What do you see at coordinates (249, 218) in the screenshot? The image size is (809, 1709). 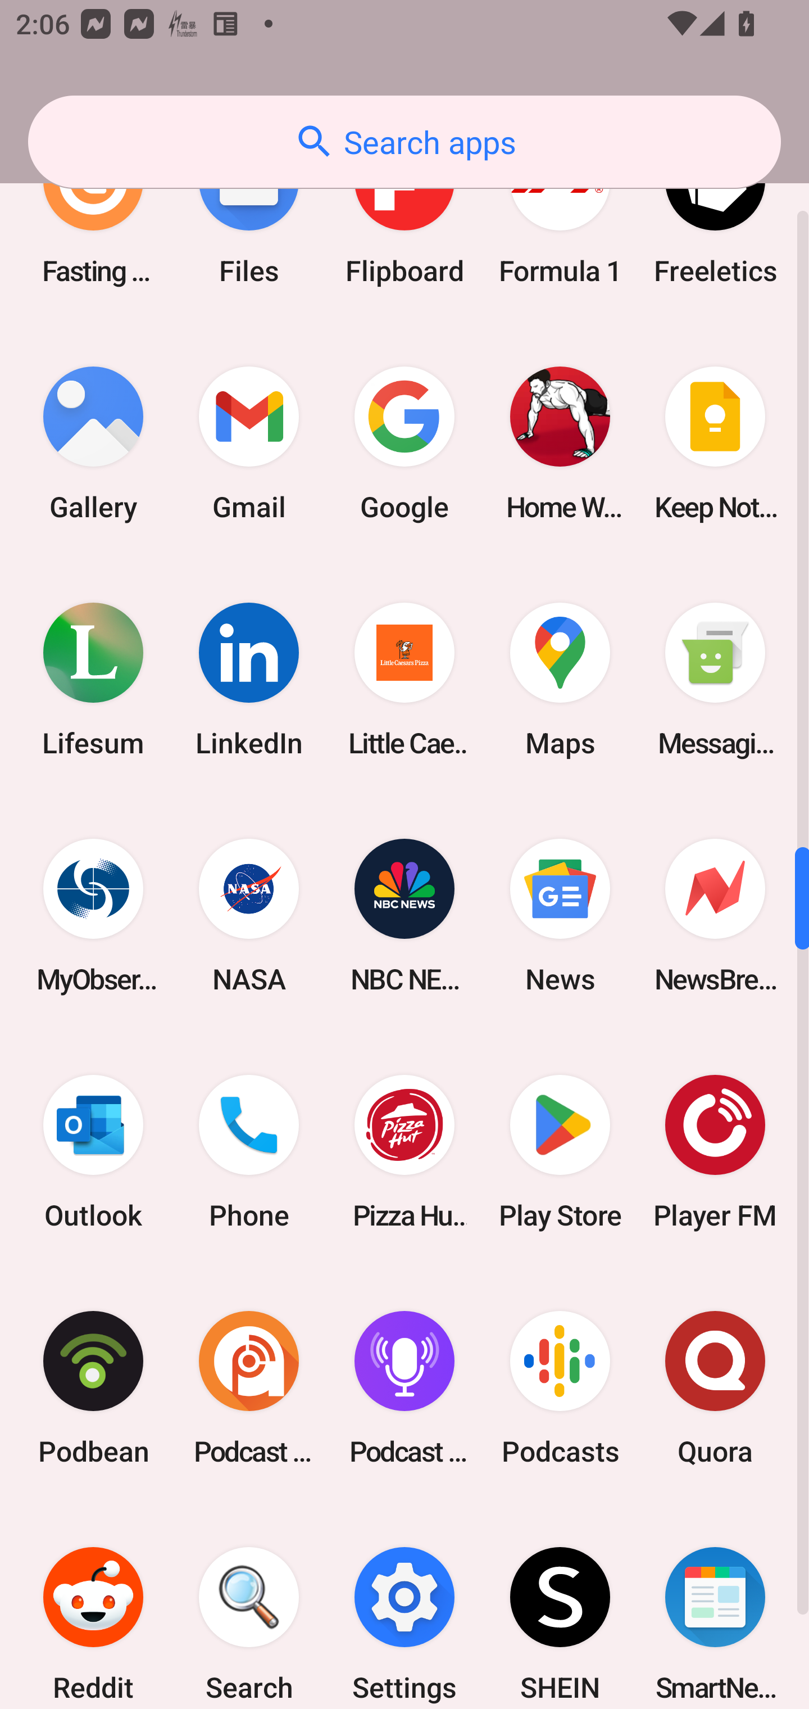 I see `Files` at bounding box center [249, 218].